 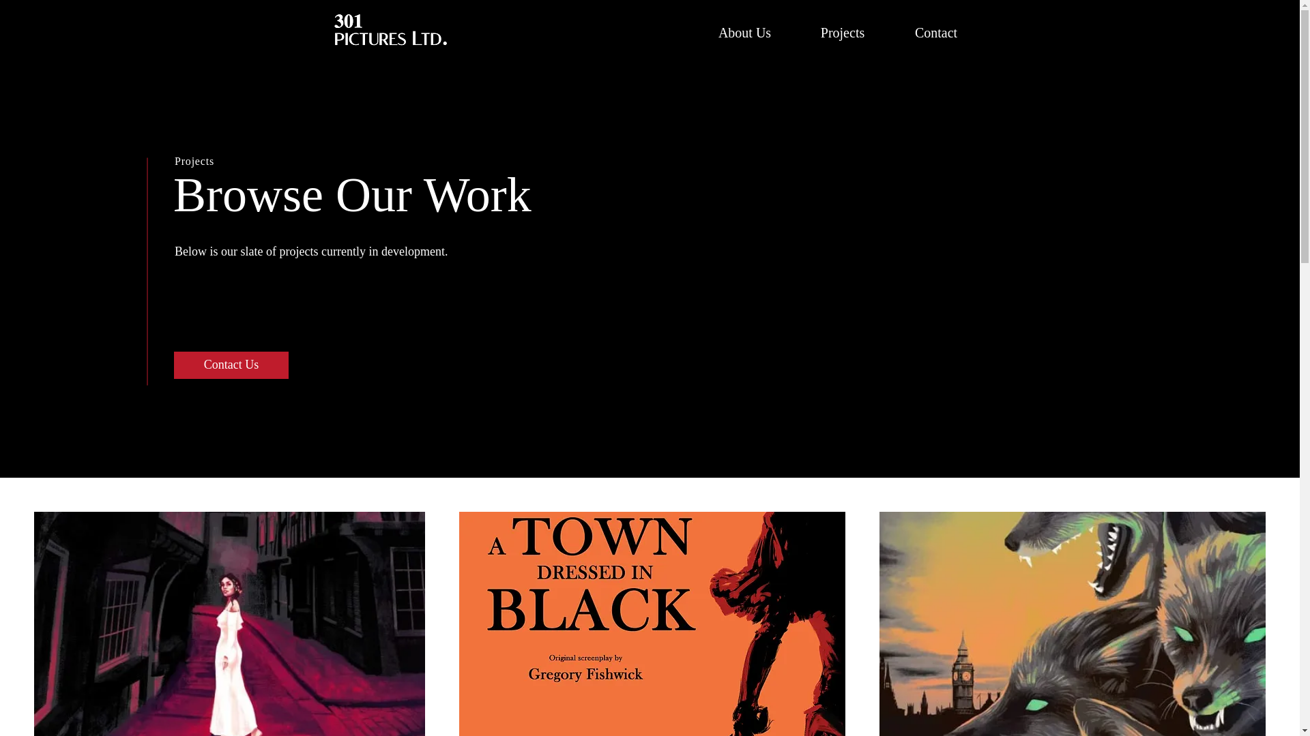 What do you see at coordinates (843, 33) in the screenshot?
I see `Projects` at bounding box center [843, 33].